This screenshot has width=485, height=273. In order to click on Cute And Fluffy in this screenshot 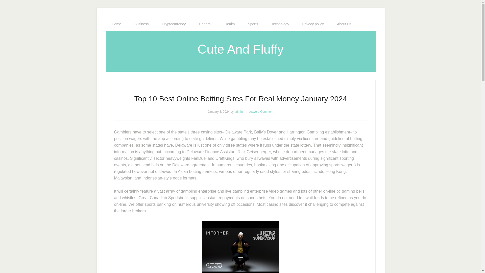, I will do `click(240, 49)`.